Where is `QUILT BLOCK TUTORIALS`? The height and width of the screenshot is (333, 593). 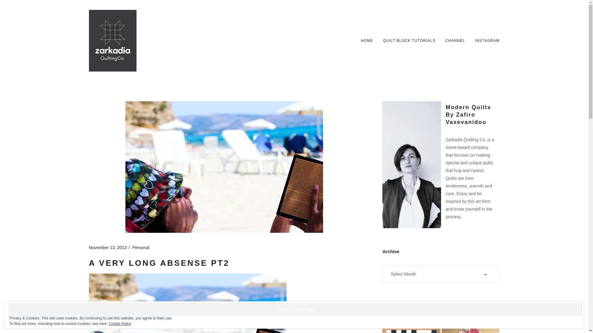 QUILT BLOCK TUTORIALS is located at coordinates (409, 41).